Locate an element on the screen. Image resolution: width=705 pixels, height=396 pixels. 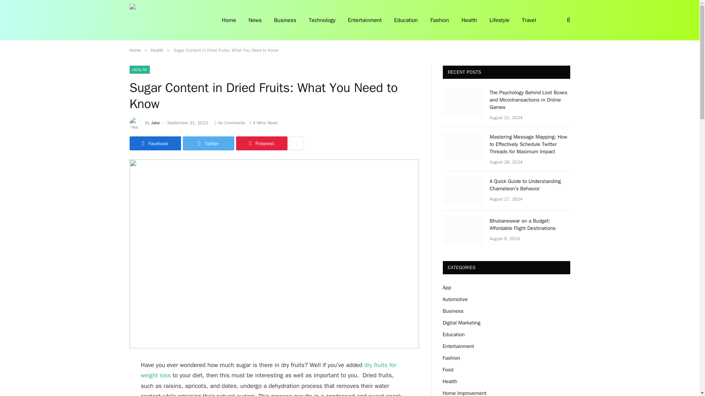
HEALTH is located at coordinates (139, 70).